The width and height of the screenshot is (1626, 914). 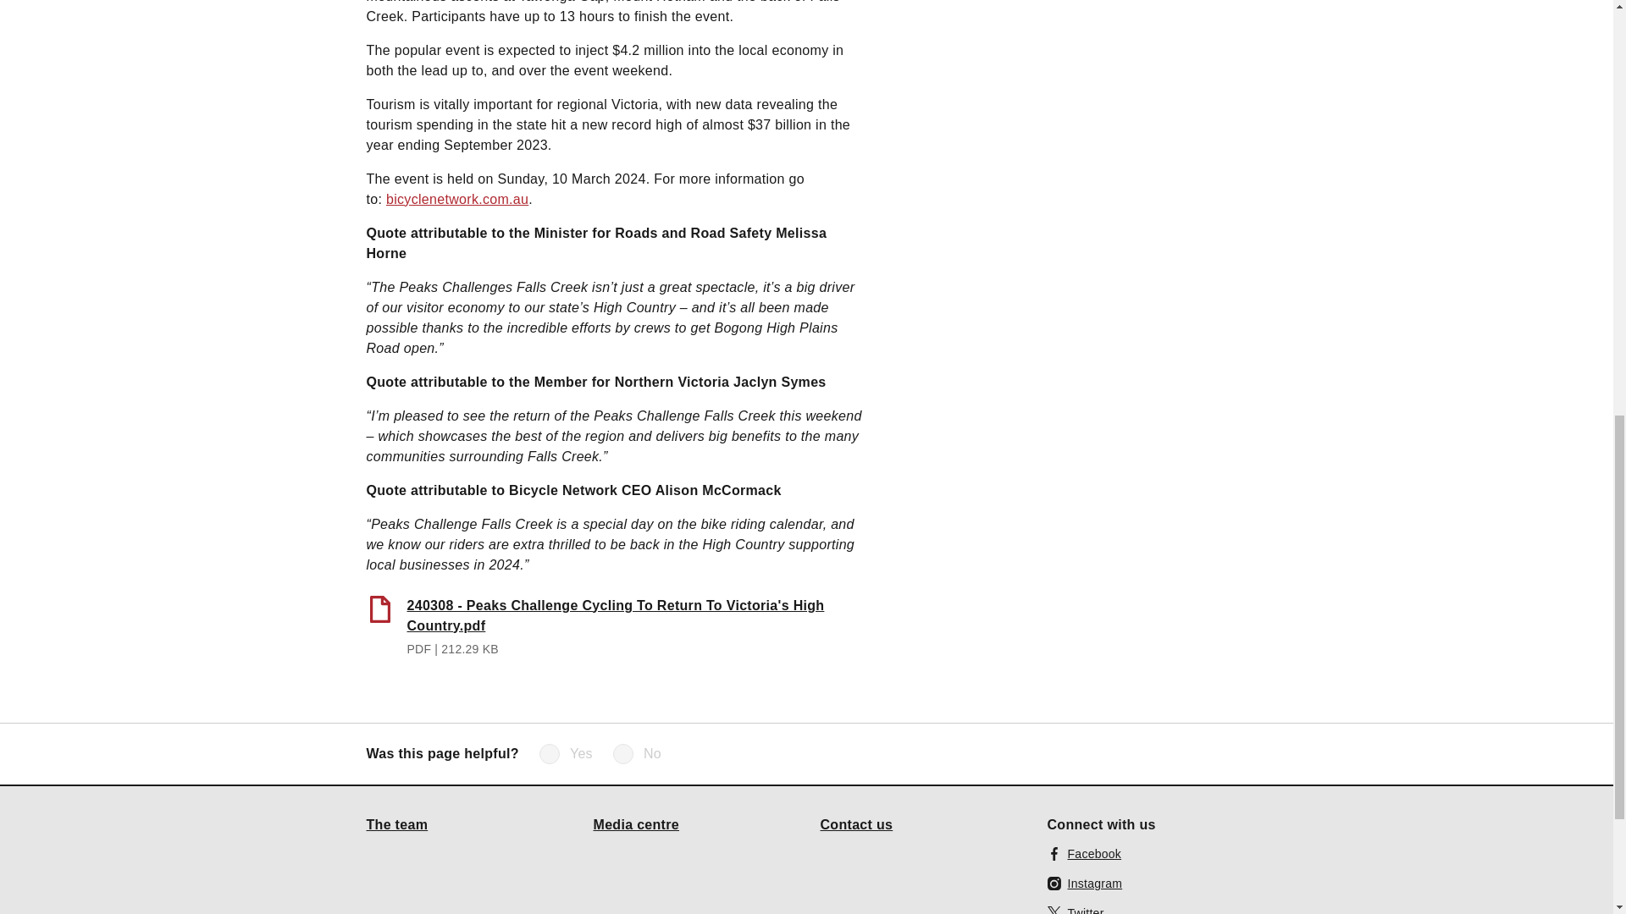 I want to click on Instagram, so click(x=1084, y=884).